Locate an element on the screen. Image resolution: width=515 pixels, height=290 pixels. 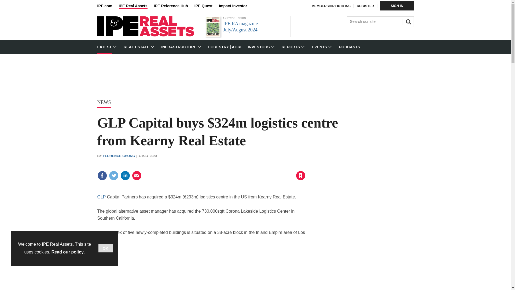
IPE Reference Hub is located at coordinates (174, 6).